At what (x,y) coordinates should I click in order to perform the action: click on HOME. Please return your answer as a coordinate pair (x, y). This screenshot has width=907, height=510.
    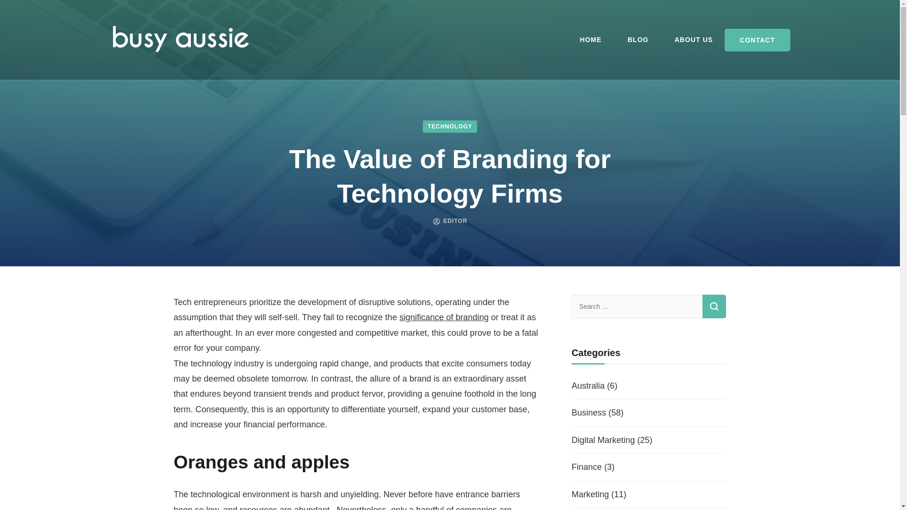
    Looking at the image, I should click on (590, 40).